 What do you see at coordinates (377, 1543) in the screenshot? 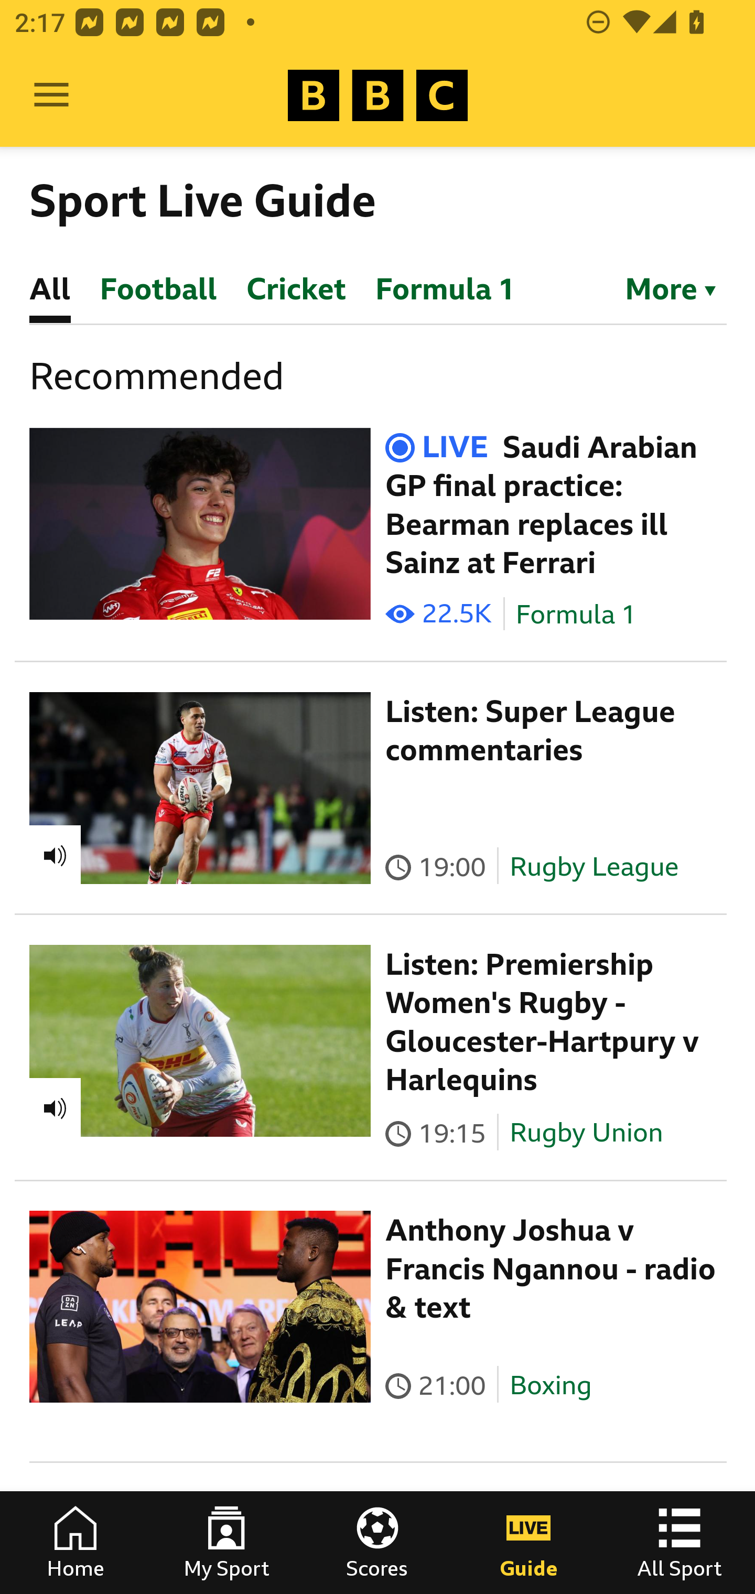
I see `Scores` at bounding box center [377, 1543].